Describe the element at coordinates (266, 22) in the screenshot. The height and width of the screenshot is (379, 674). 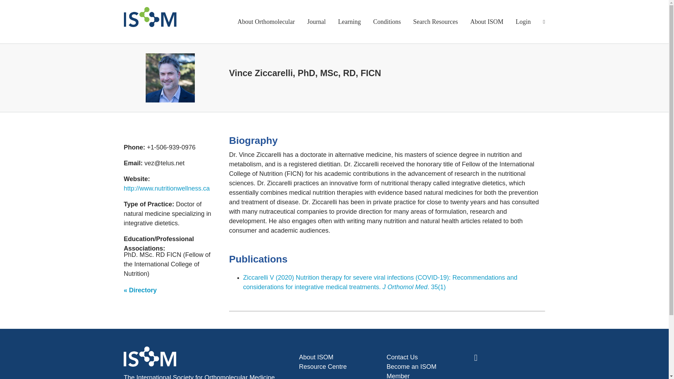
I see `About Orthomolecular` at that location.